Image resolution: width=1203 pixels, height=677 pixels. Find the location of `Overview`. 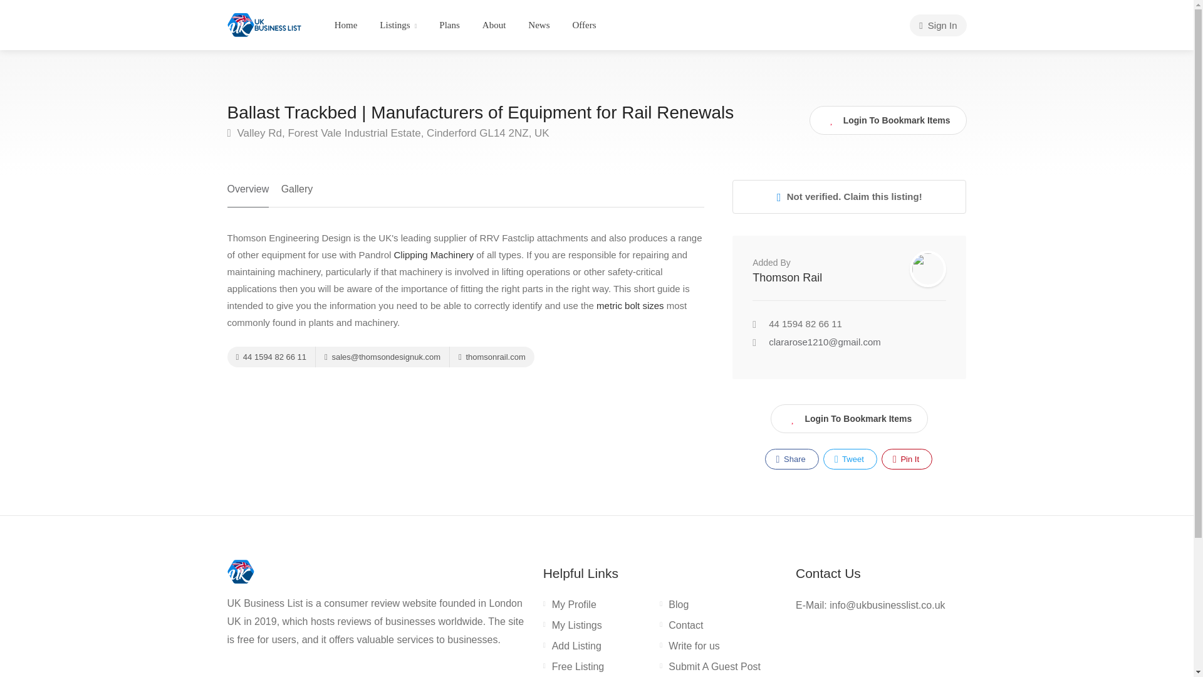

Overview is located at coordinates (247, 194).